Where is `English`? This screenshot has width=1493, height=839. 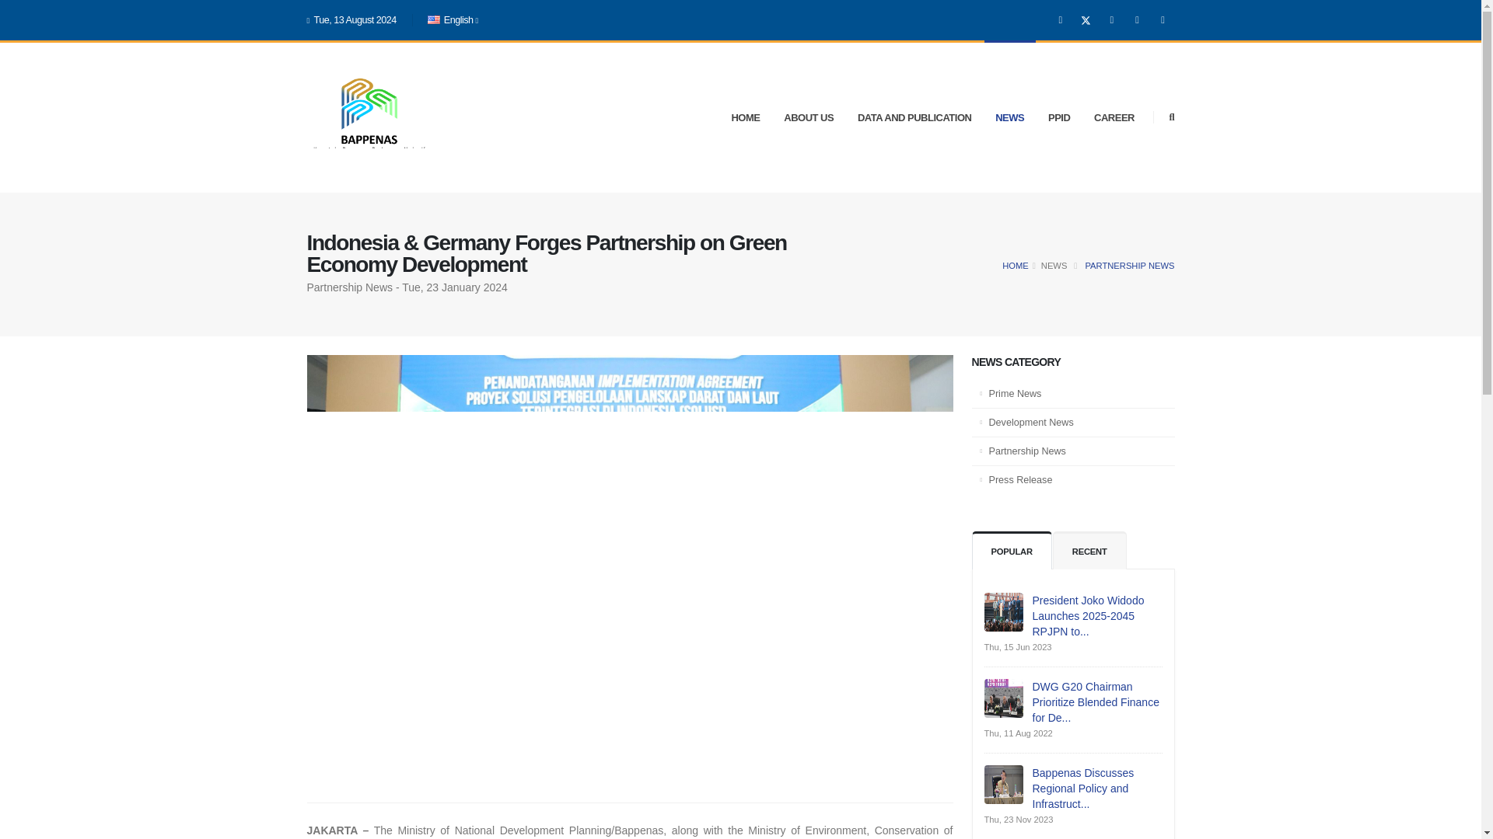
English is located at coordinates (453, 20).